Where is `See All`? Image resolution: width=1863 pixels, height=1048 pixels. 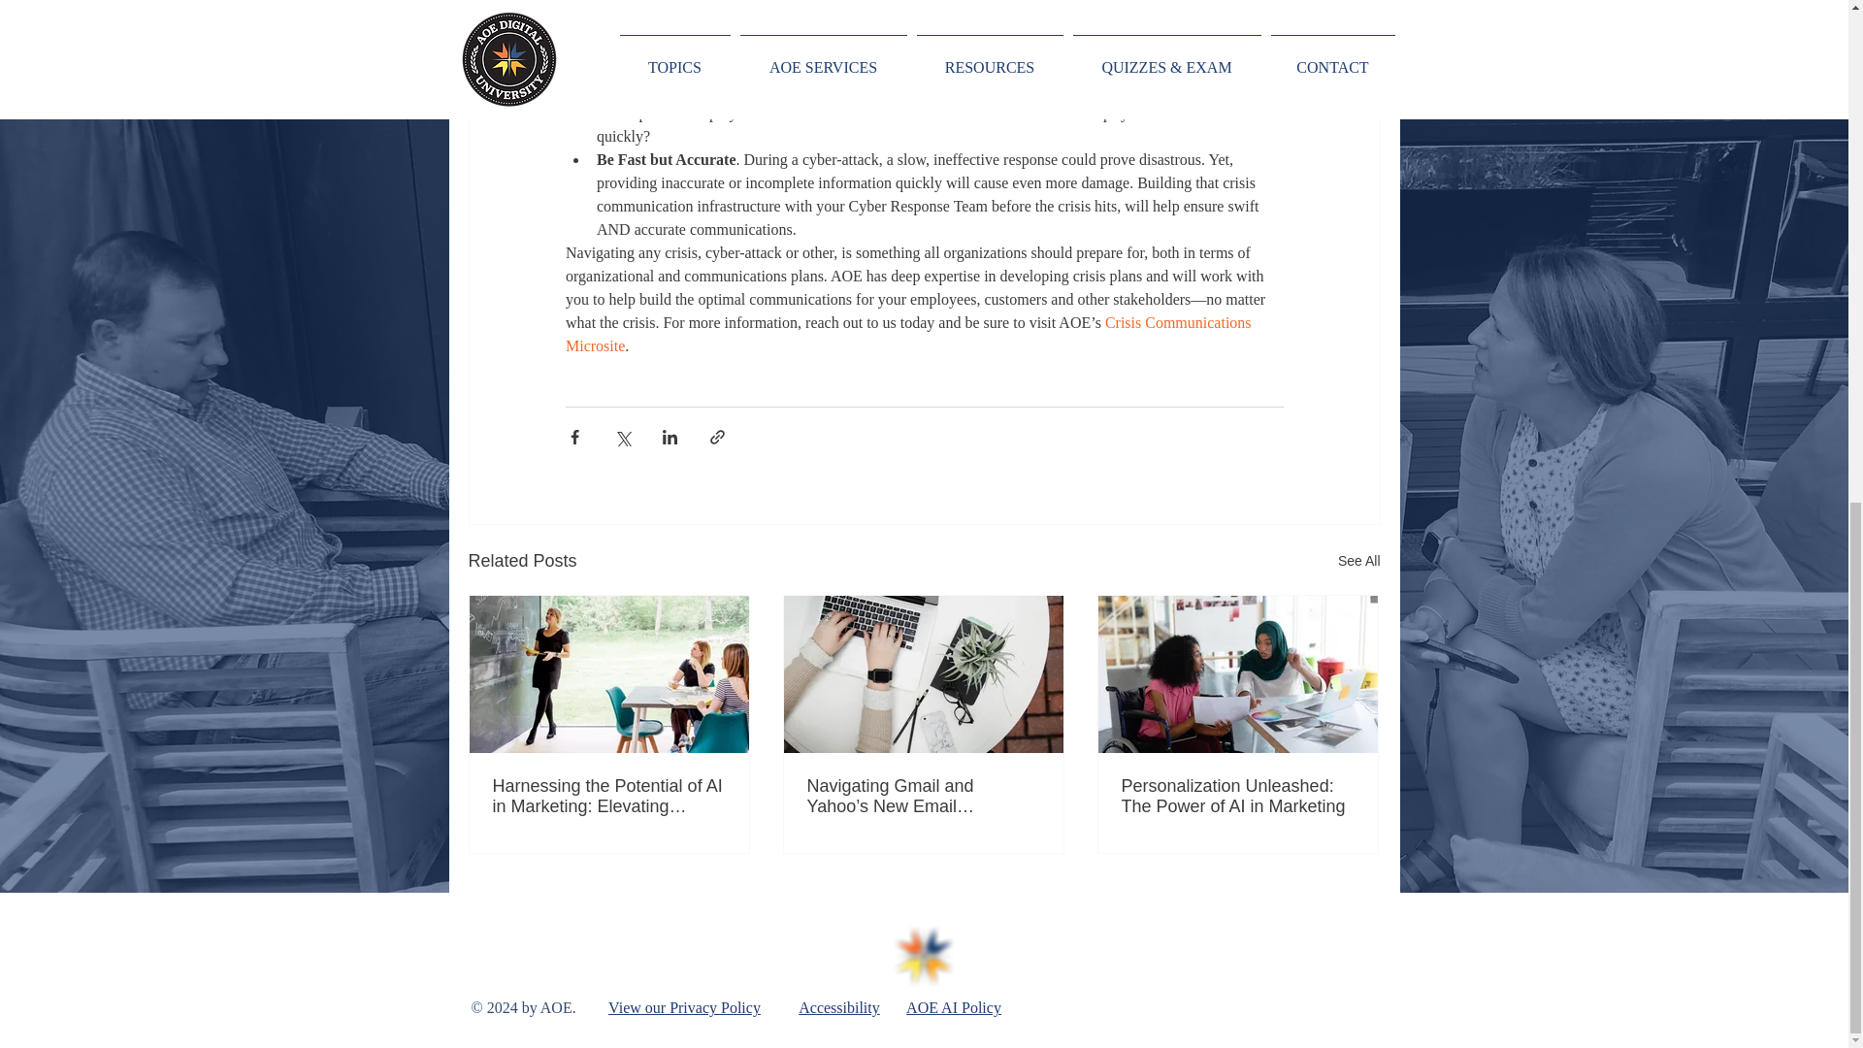
See All is located at coordinates (1358, 561).